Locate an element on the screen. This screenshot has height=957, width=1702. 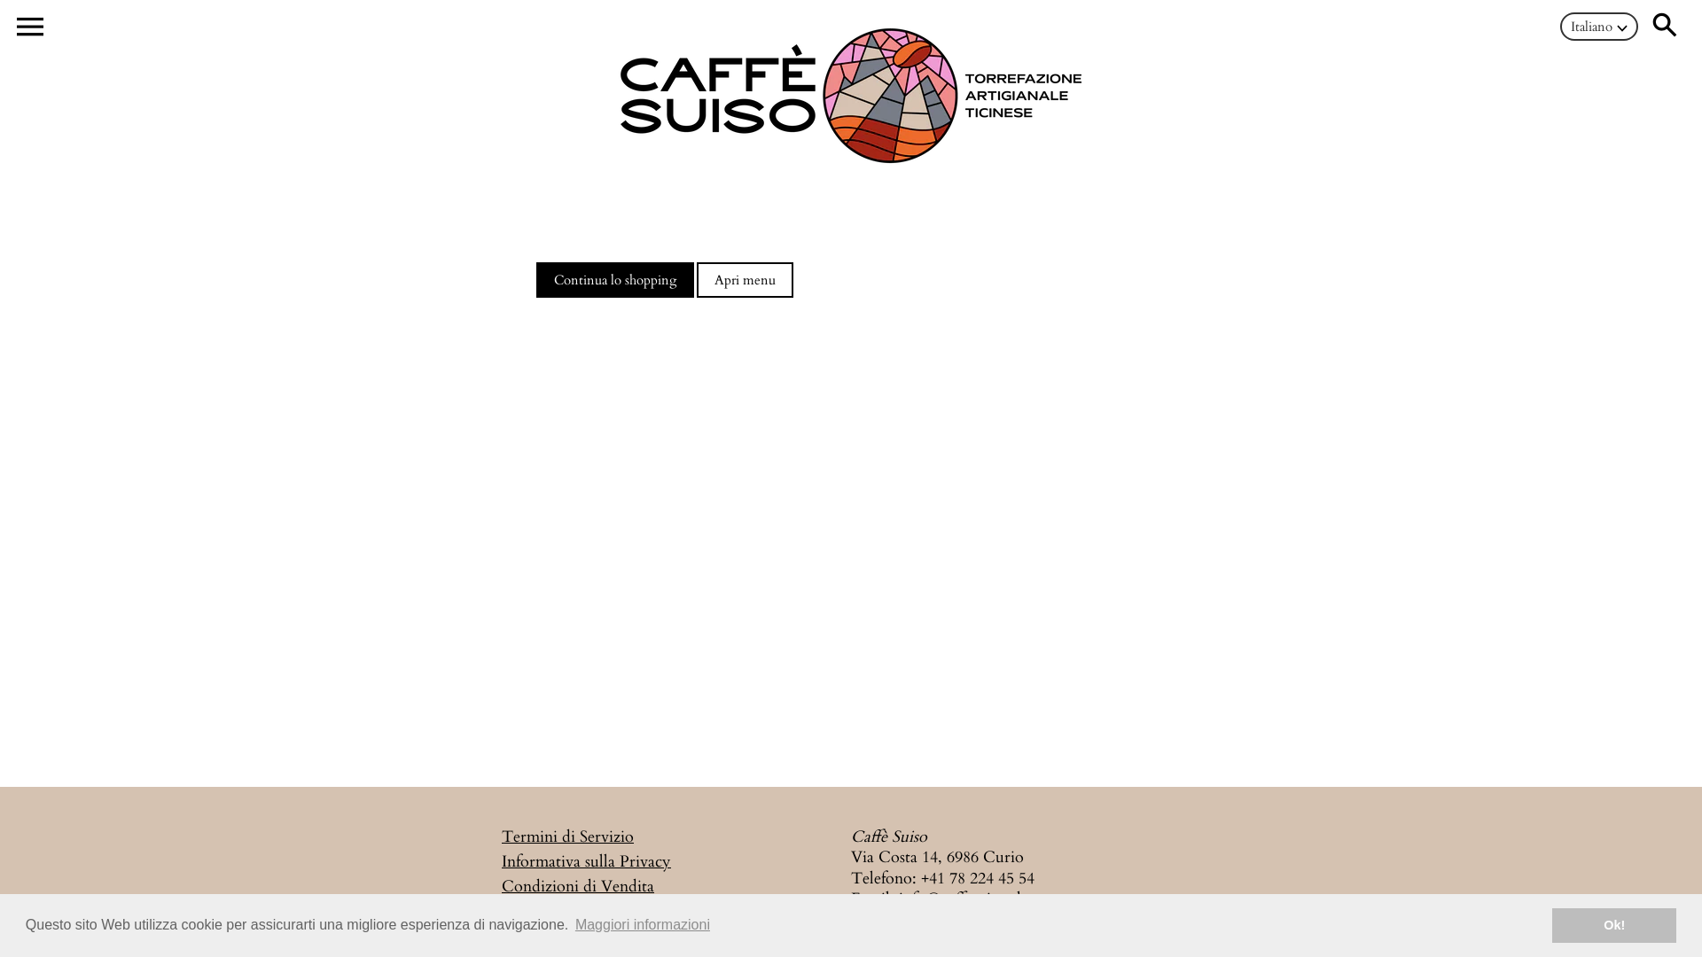
Facebook is located at coordinates (884, 920).